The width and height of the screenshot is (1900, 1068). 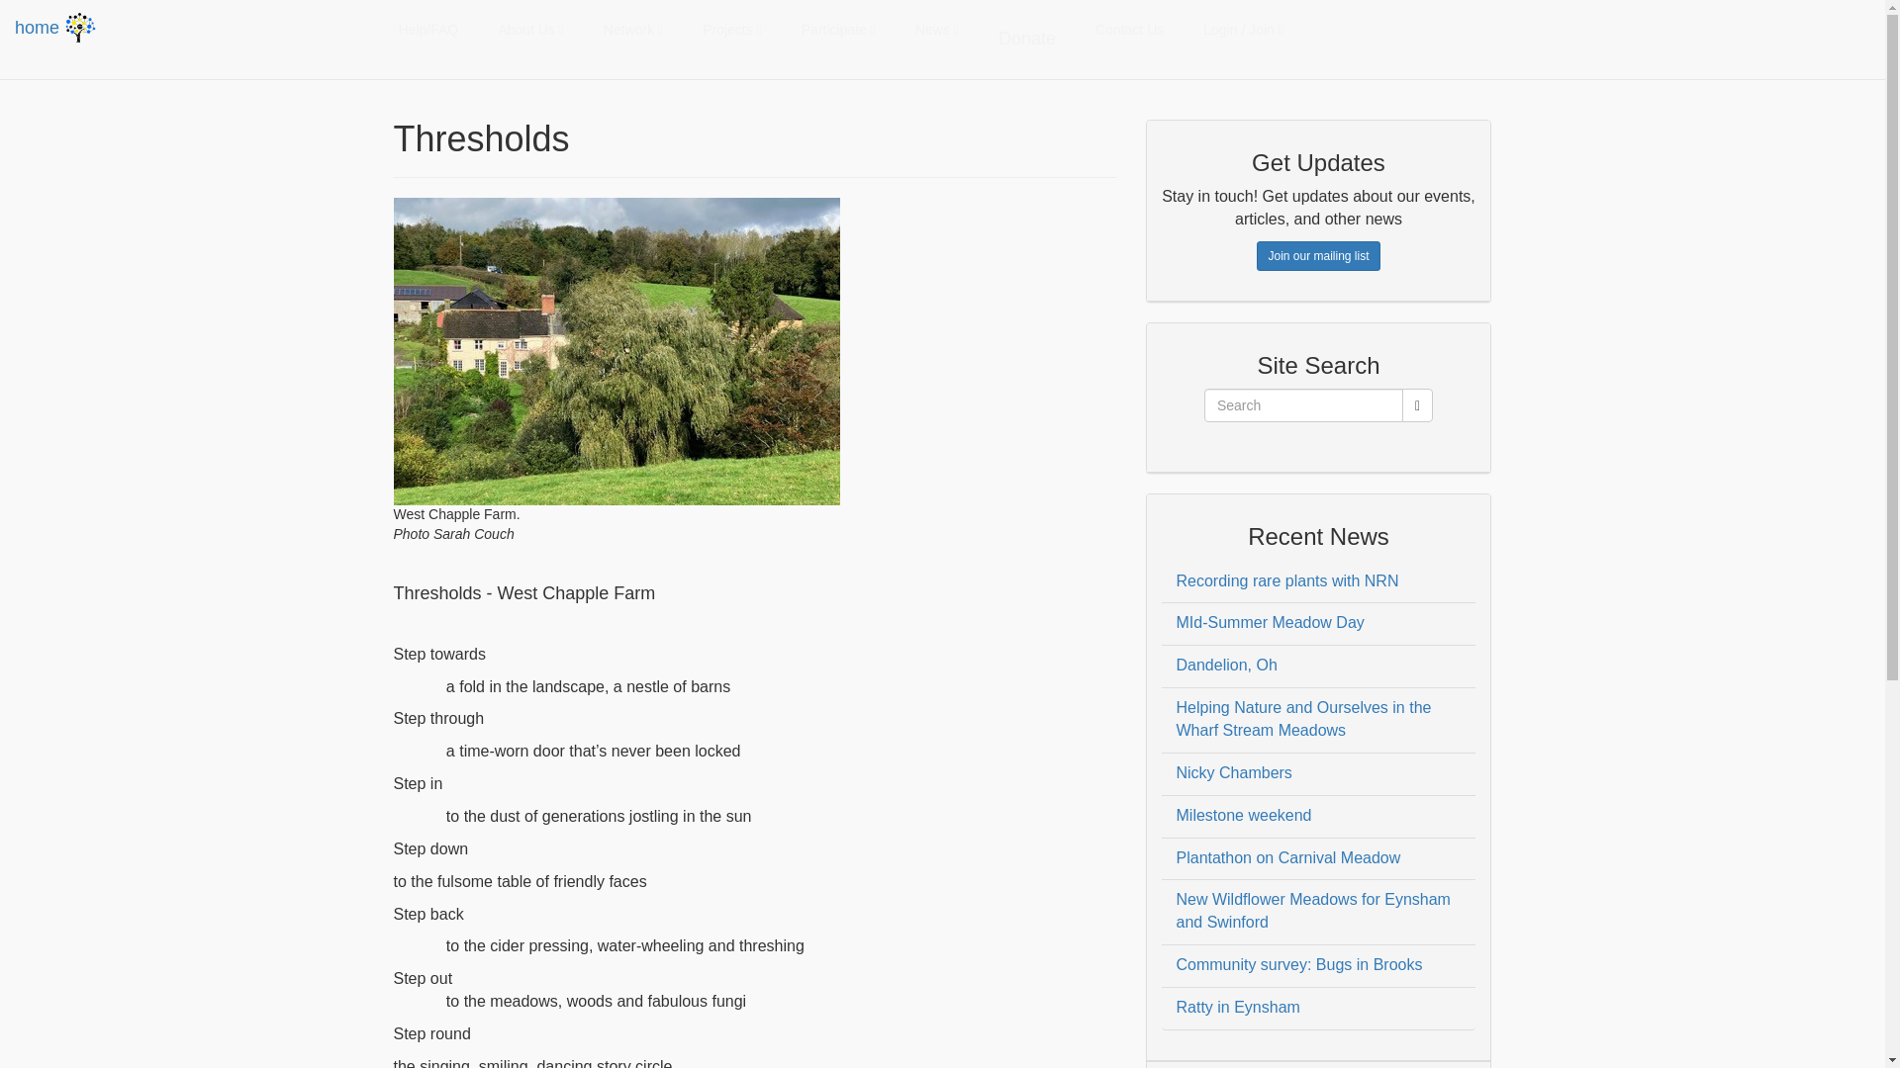 I want to click on Projects, so click(x=731, y=30).